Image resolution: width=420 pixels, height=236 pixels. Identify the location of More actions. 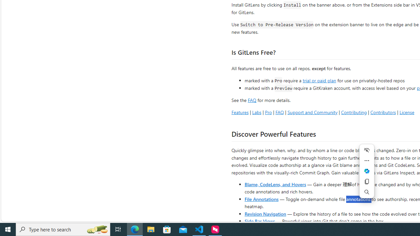
(367, 161).